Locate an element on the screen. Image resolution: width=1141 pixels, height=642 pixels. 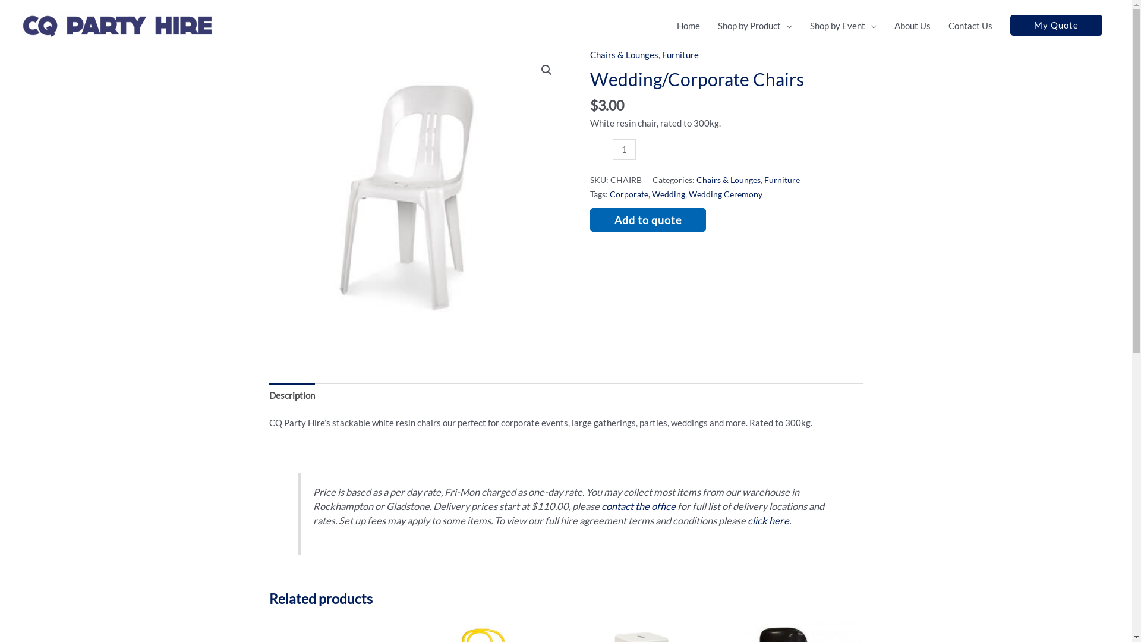
Wedding Ceremony is located at coordinates (725, 194).